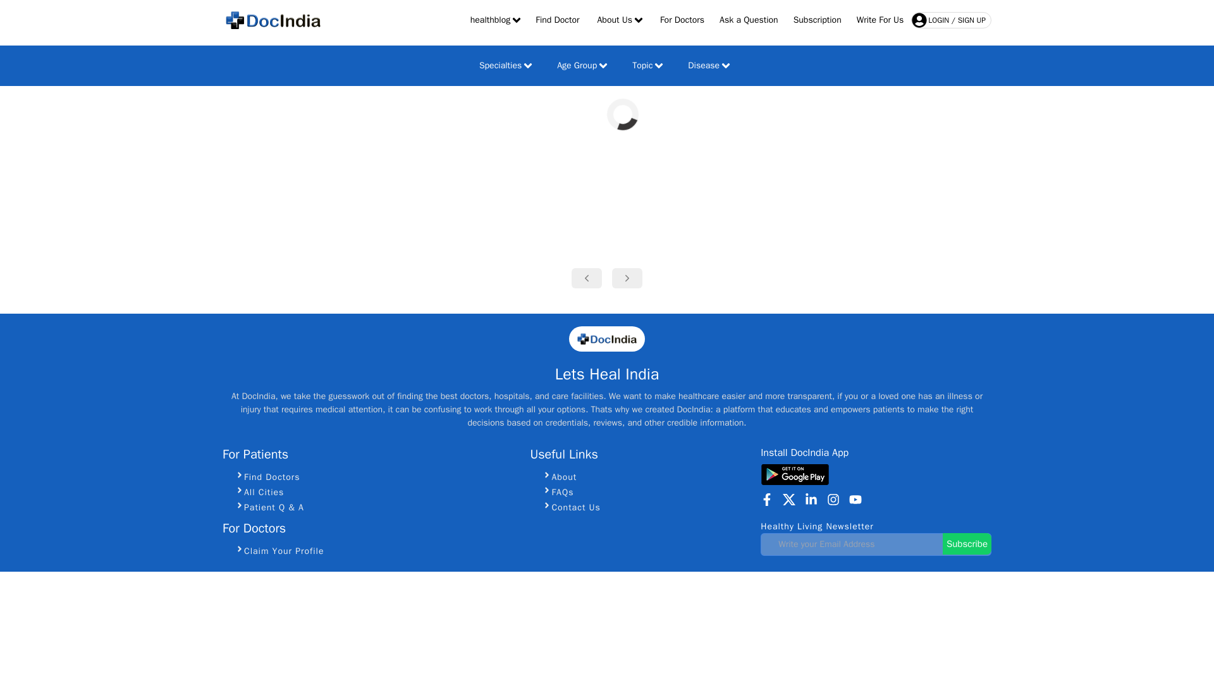  What do you see at coordinates (749, 20) in the screenshot?
I see `Ask a Question` at bounding box center [749, 20].